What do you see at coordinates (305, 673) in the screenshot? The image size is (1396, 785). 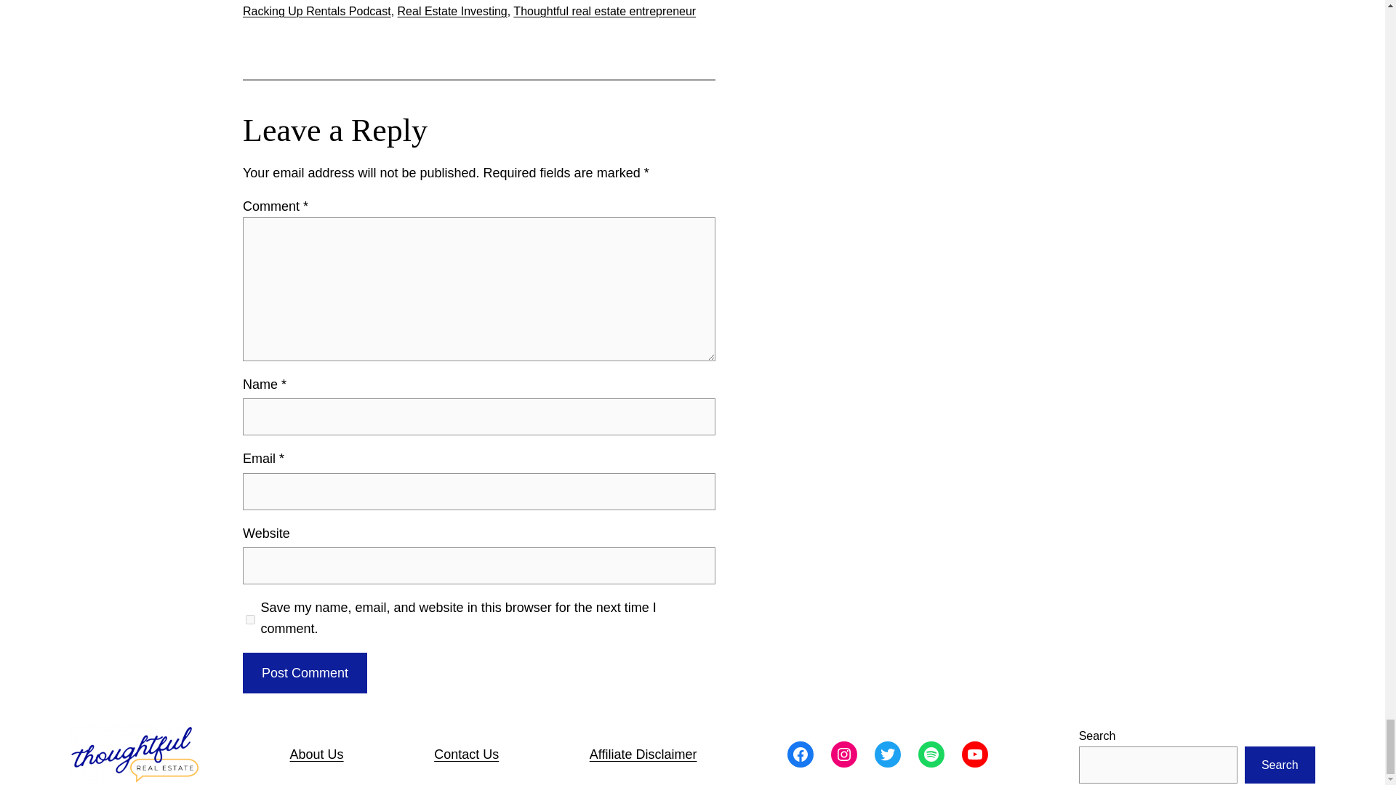 I see `Post Comment` at bounding box center [305, 673].